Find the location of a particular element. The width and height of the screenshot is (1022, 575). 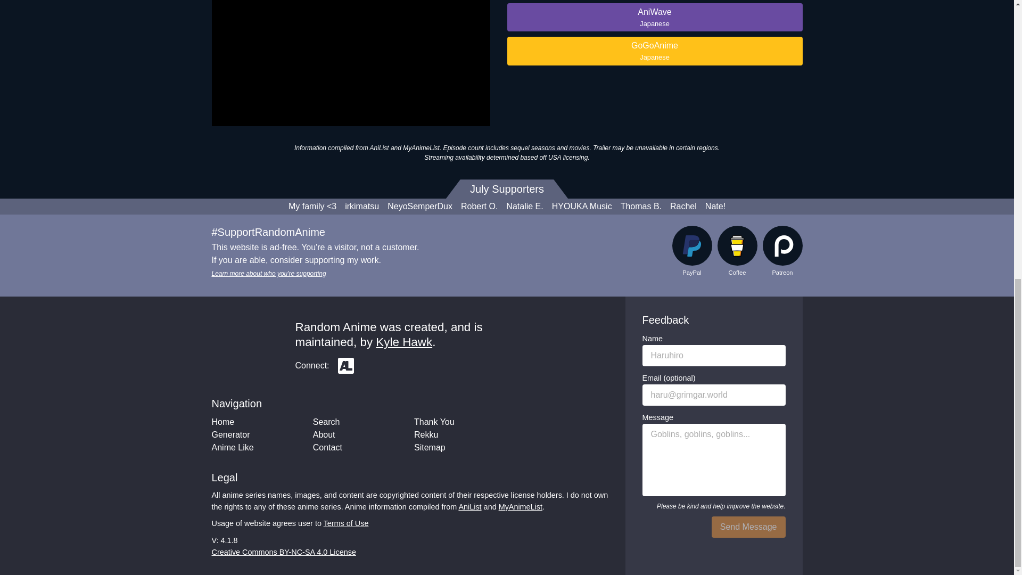

About is located at coordinates (324, 434).